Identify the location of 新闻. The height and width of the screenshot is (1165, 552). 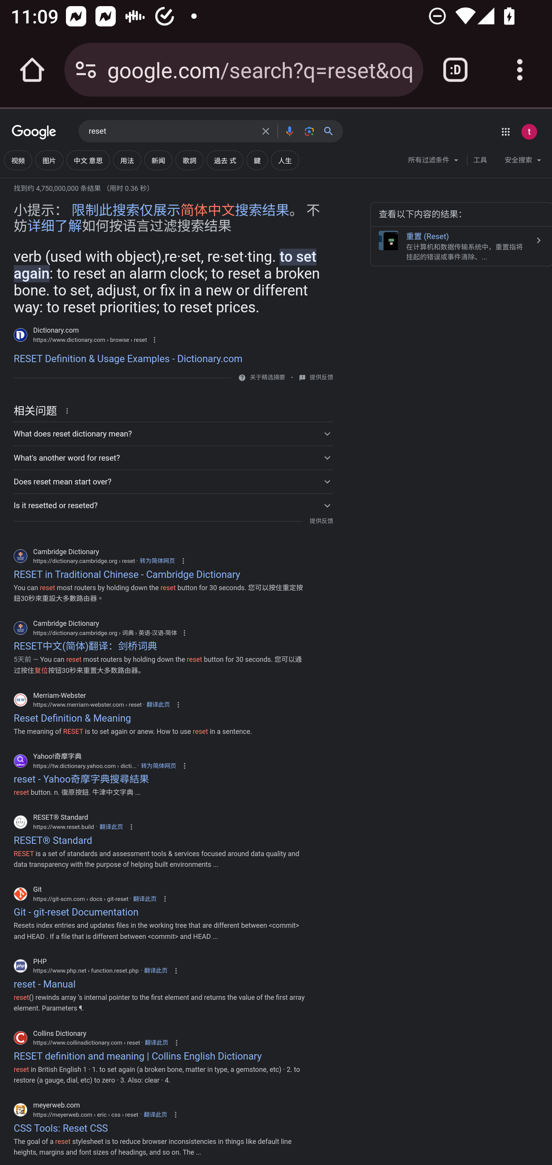
(158, 160).